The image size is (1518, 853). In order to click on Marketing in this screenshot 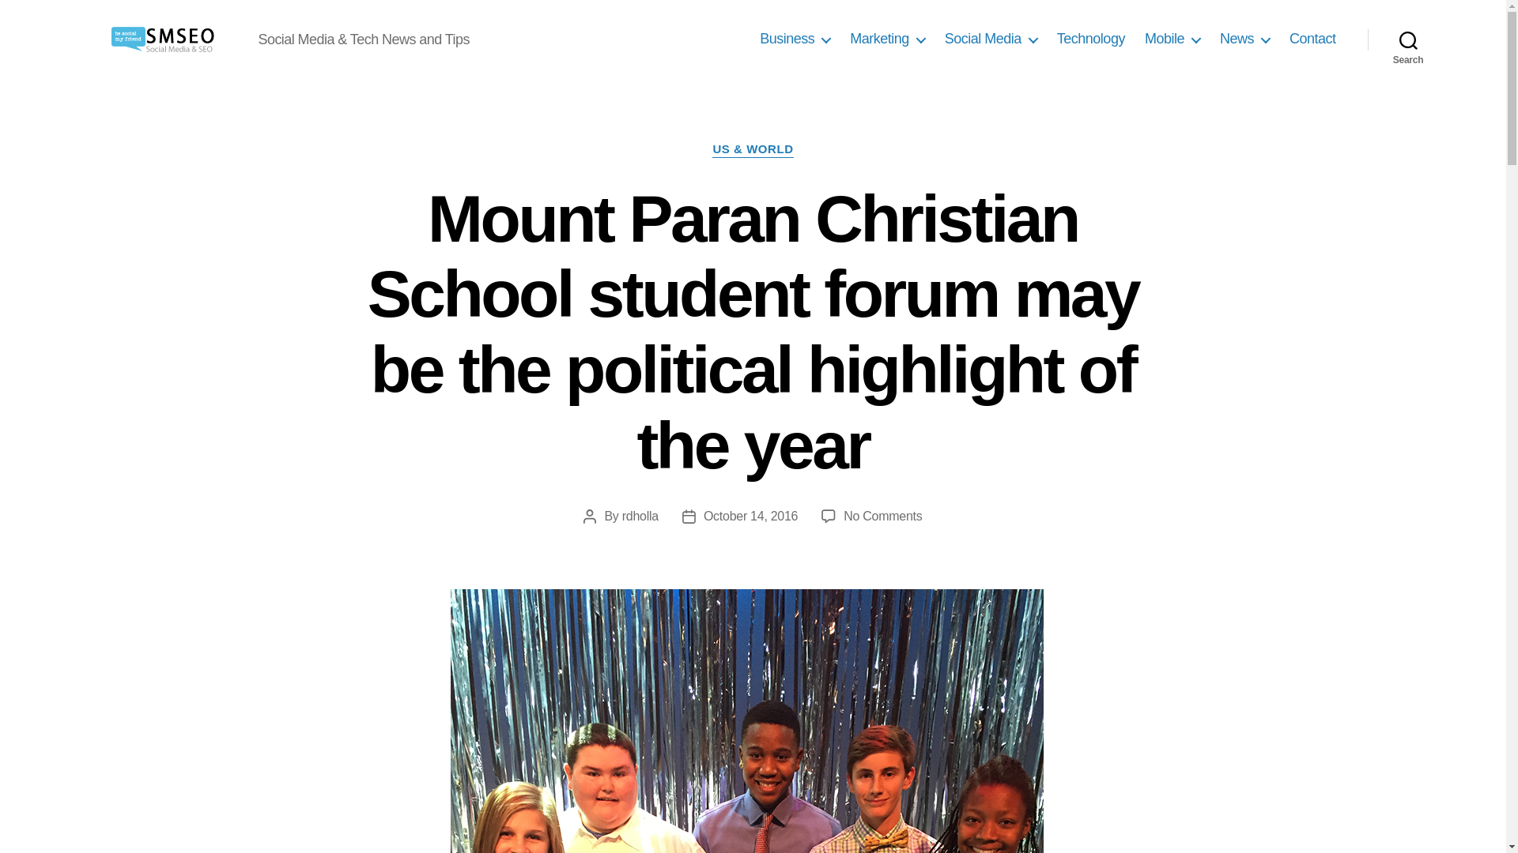, I will do `click(887, 39)`.